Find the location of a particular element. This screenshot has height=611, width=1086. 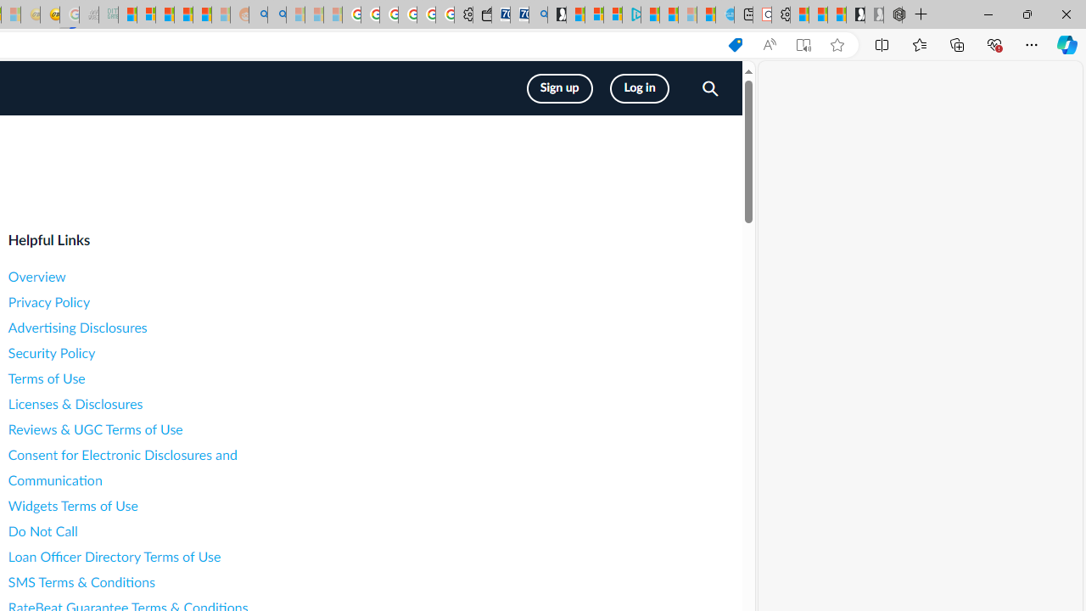

Widgets Terms of Use is located at coordinates (160, 506).